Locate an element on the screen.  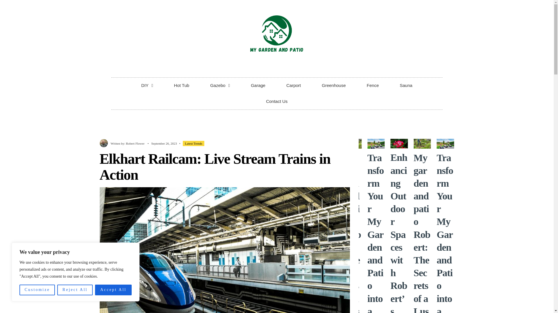
Accept All is located at coordinates (113, 290).